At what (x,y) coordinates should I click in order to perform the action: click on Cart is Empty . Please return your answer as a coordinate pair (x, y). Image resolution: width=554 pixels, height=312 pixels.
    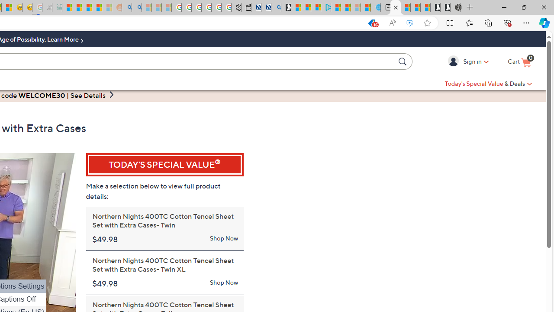
    Looking at the image, I should click on (519, 62).